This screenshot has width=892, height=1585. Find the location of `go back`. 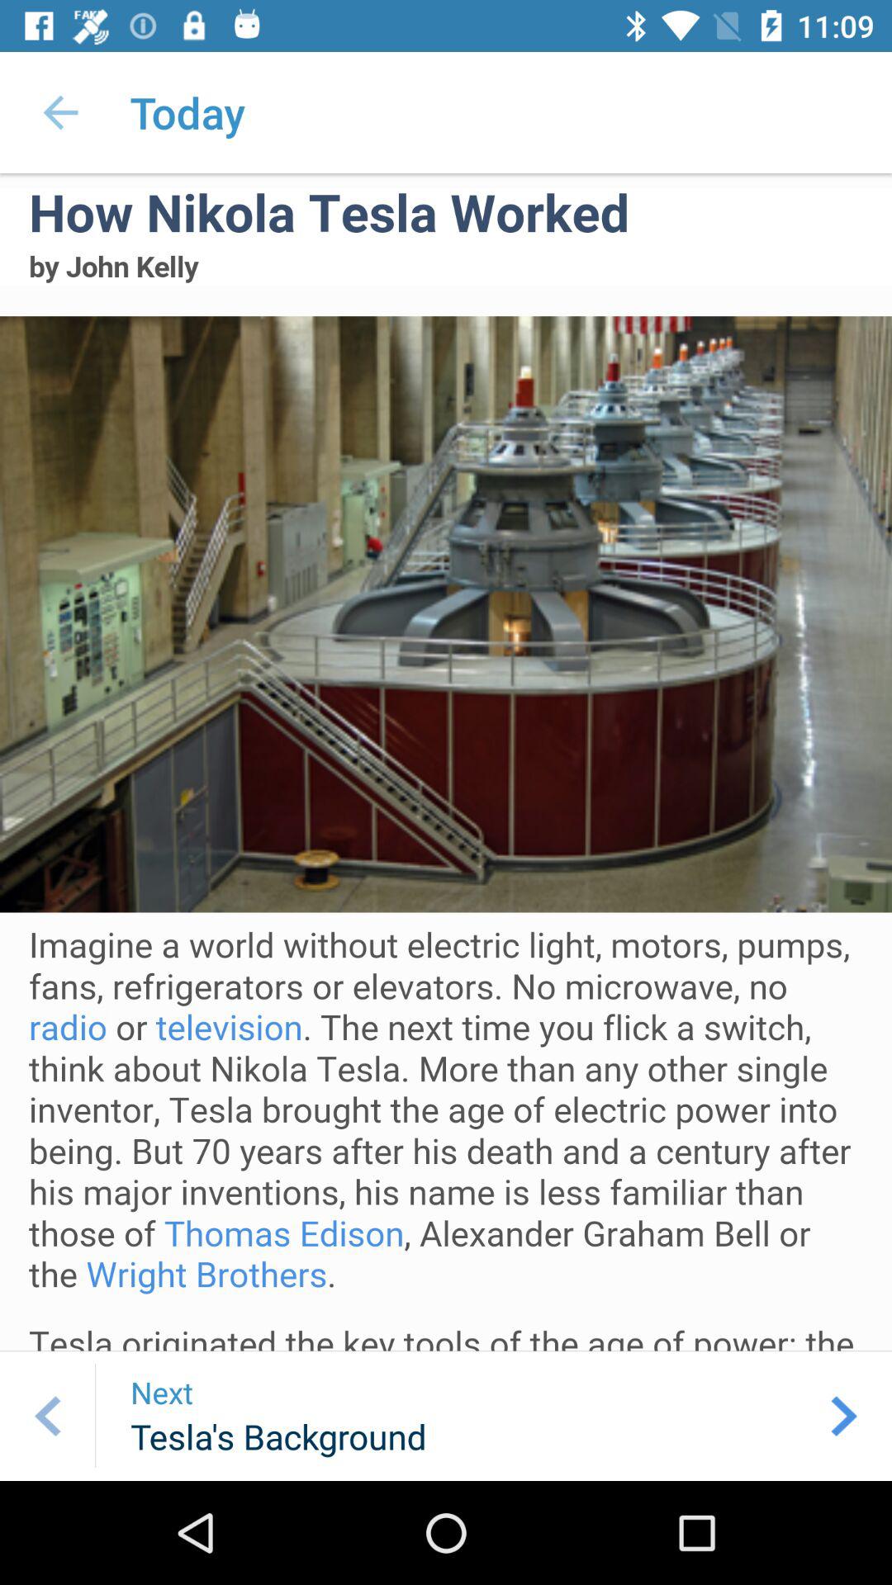

go back is located at coordinates (48, 1416).